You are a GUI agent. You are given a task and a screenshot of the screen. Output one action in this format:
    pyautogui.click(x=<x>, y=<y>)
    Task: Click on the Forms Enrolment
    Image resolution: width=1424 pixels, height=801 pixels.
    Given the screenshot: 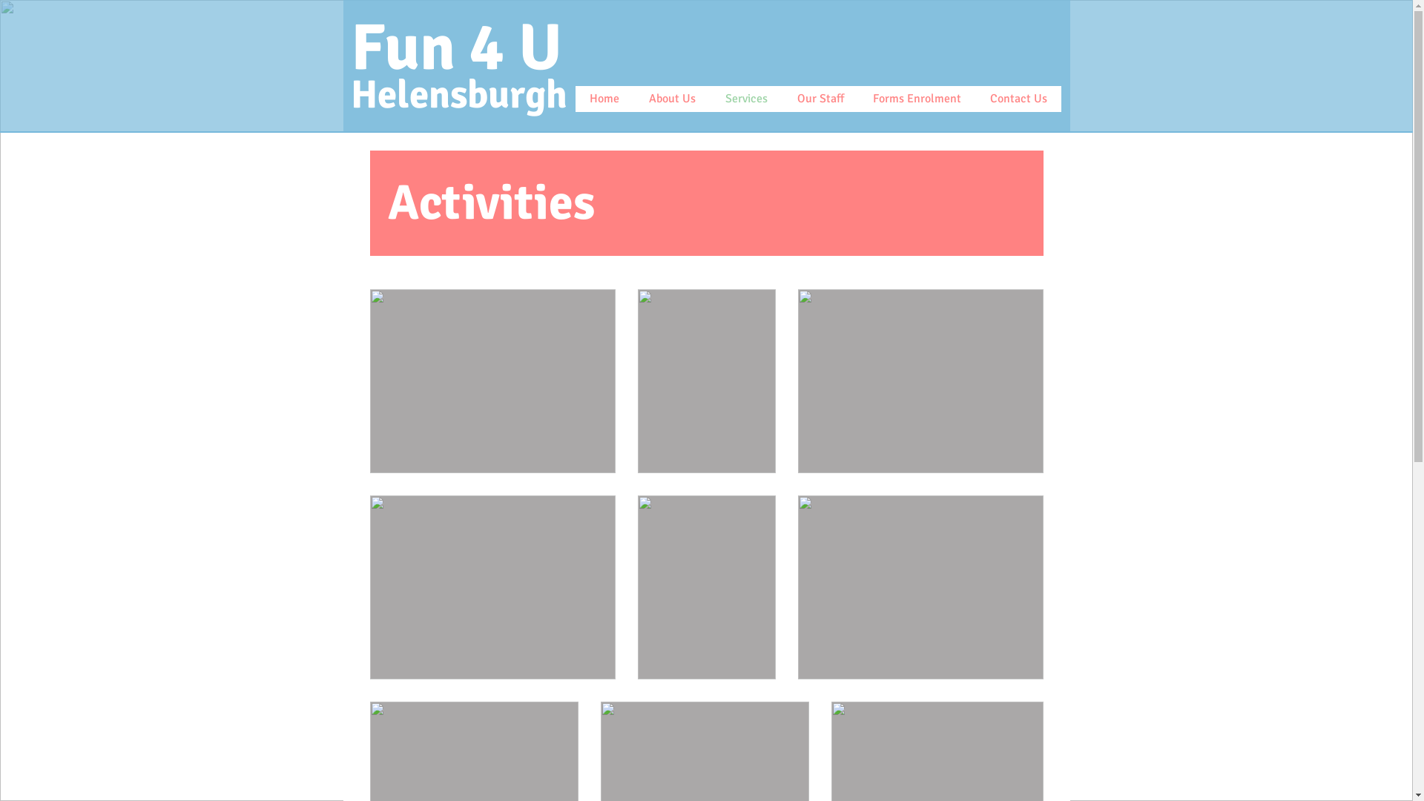 What is the action you would take?
    pyautogui.click(x=916, y=99)
    